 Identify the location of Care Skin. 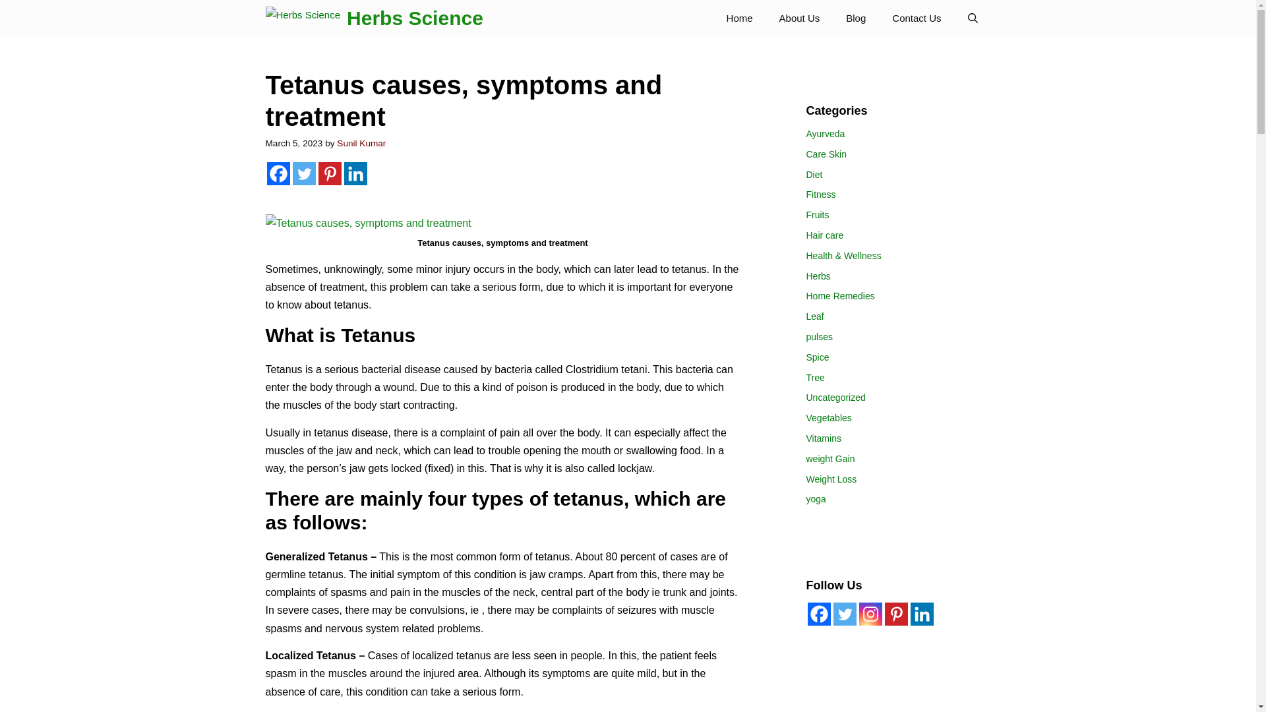
(826, 154).